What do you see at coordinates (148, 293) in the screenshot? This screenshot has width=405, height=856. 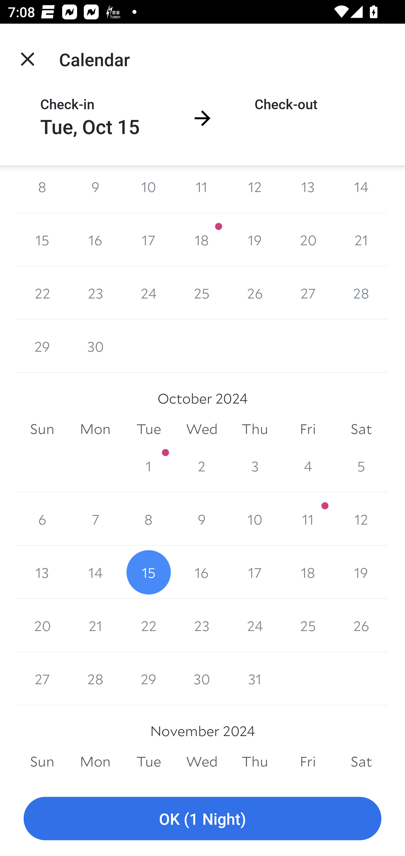 I see `24 24 September 2024` at bounding box center [148, 293].